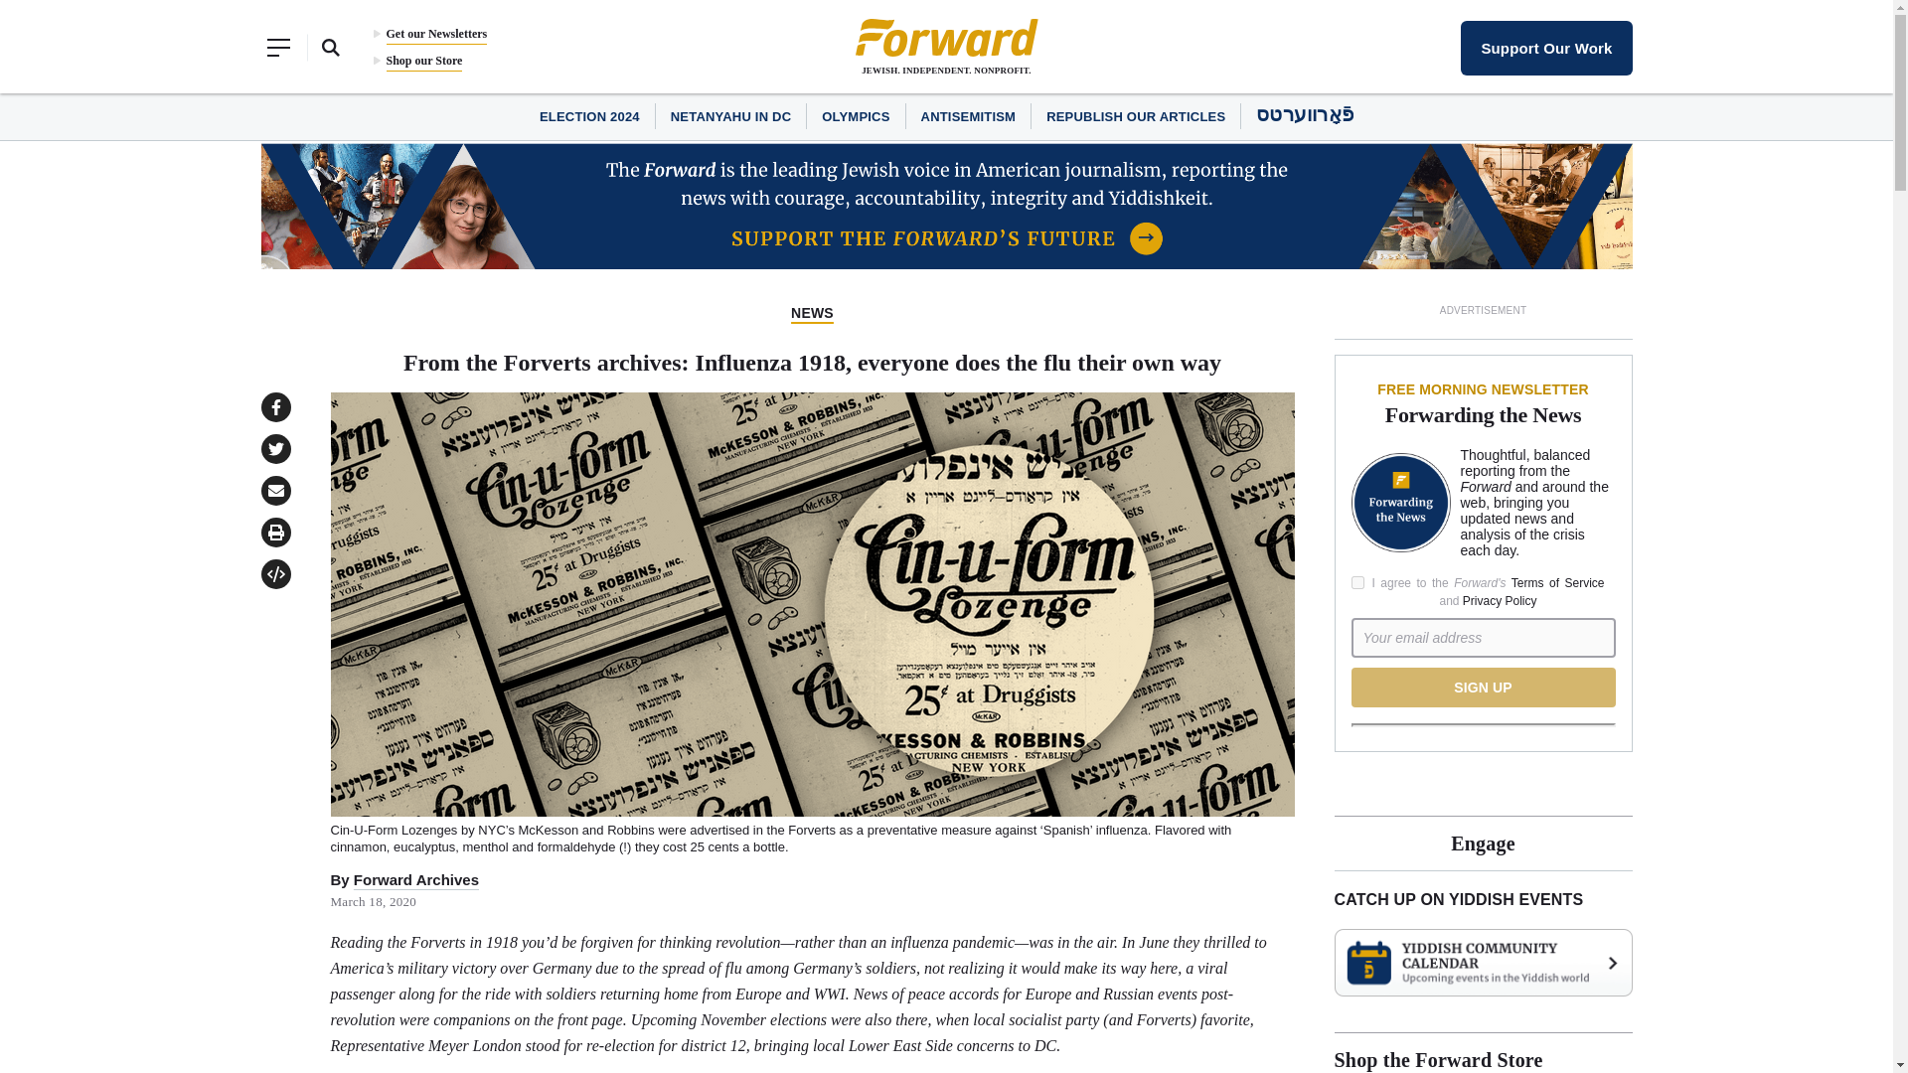 This screenshot has height=1073, width=1908. Describe the element at coordinates (855, 117) in the screenshot. I see `OLYMPICS` at that location.